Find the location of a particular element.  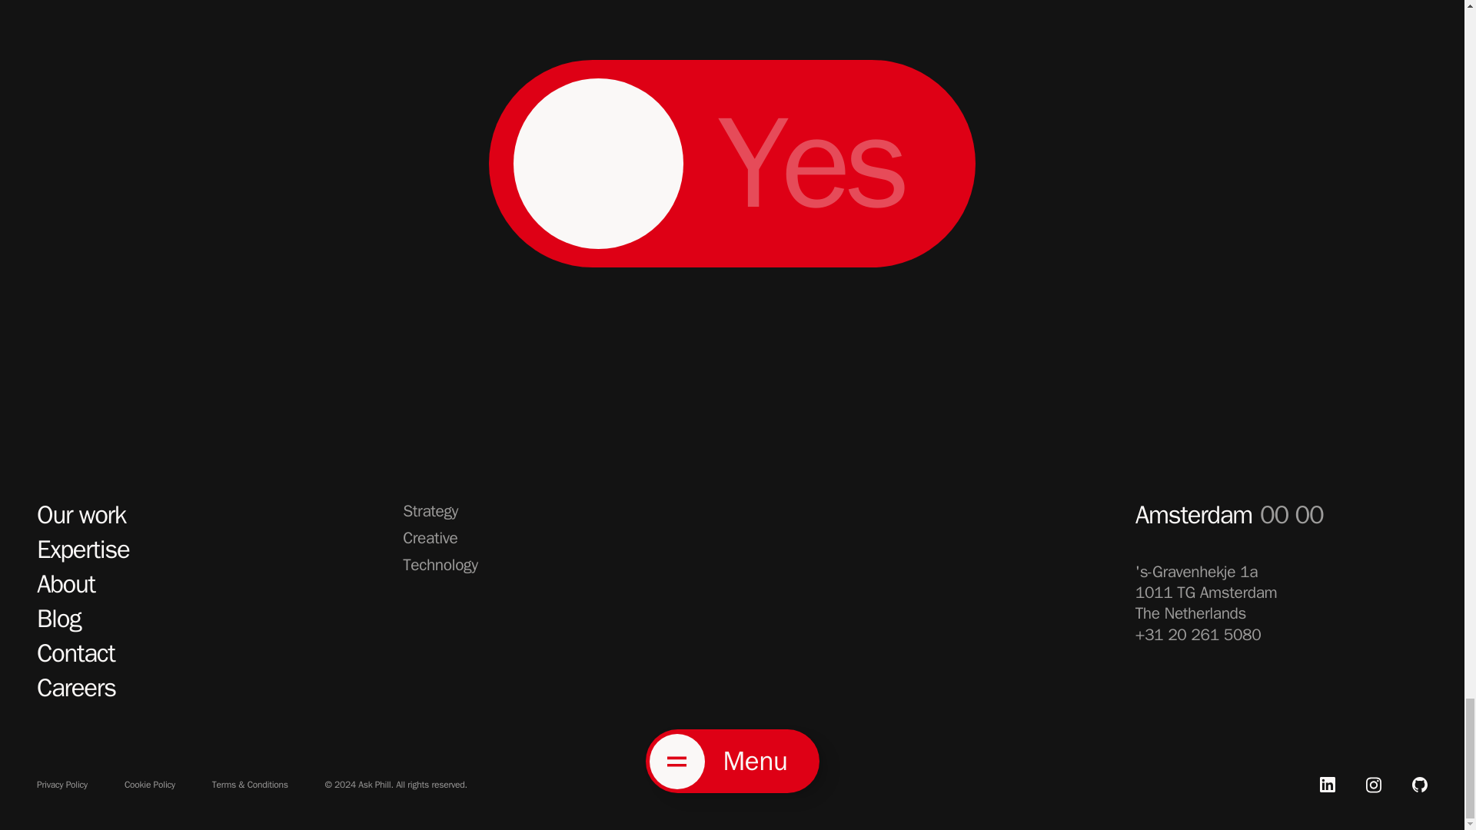

Careers is located at coordinates (77, 687).